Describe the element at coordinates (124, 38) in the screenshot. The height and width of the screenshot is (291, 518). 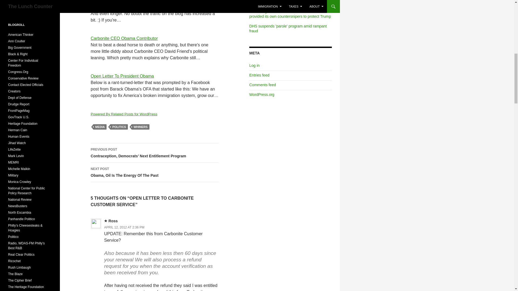
I see `Carbonite CEO Obama Contributor` at that location.